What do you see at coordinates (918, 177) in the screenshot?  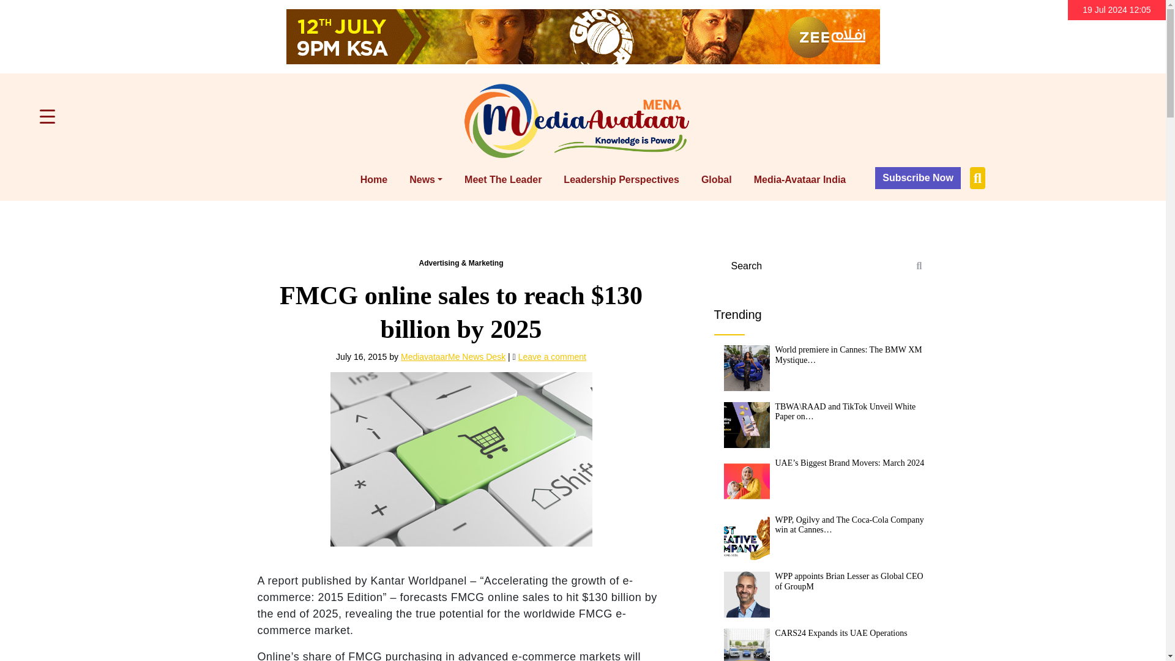 I see `Subscribe Now` at bounding box center [918, 177].